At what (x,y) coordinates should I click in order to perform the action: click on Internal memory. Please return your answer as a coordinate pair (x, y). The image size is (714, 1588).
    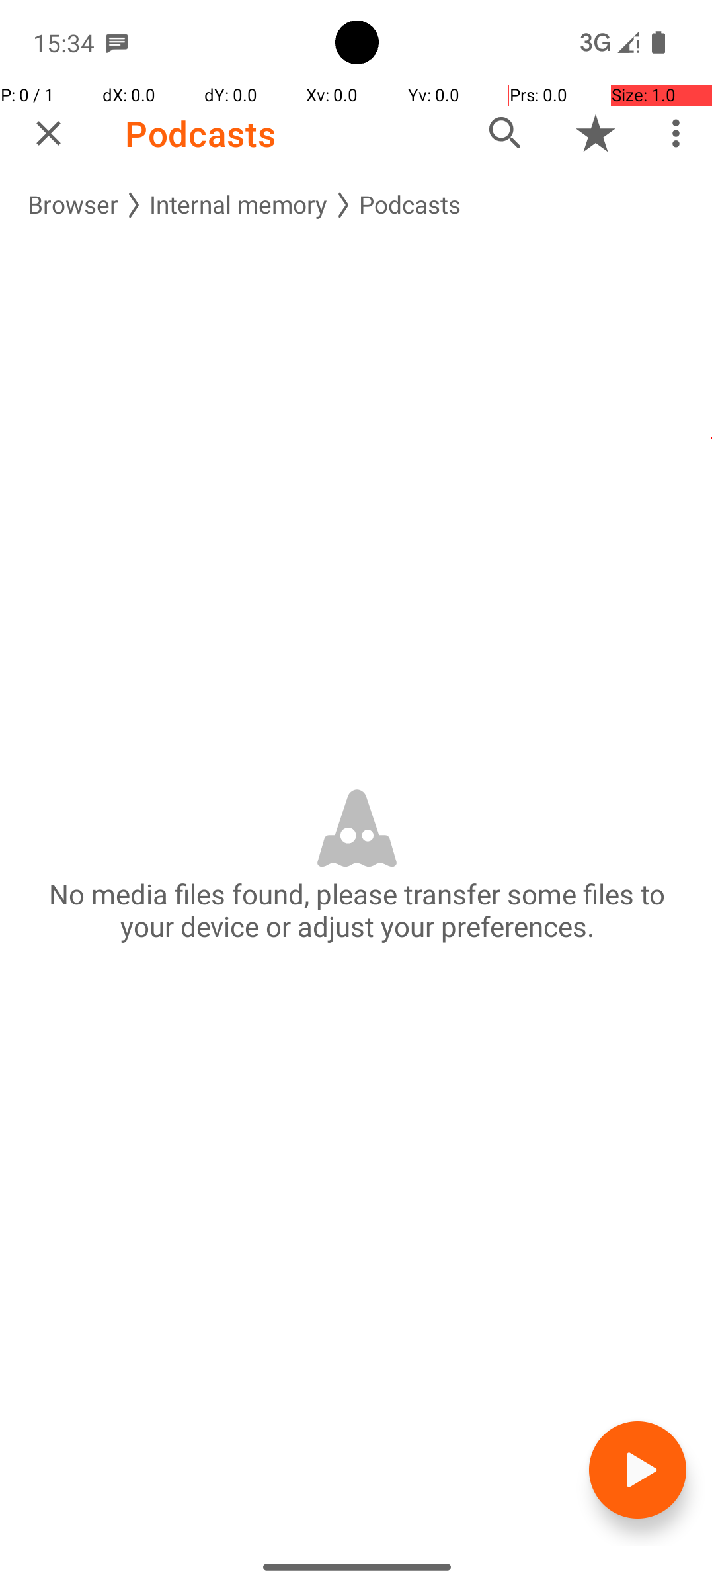
    Looking at the image, I should click on (239, 205).